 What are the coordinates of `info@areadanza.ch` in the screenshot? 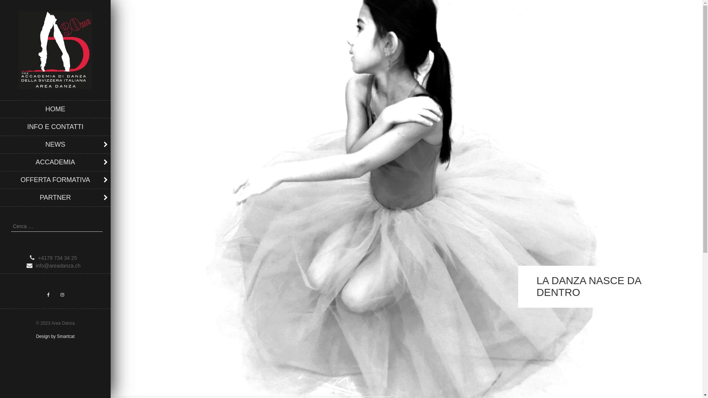 It's located at (55, 266).